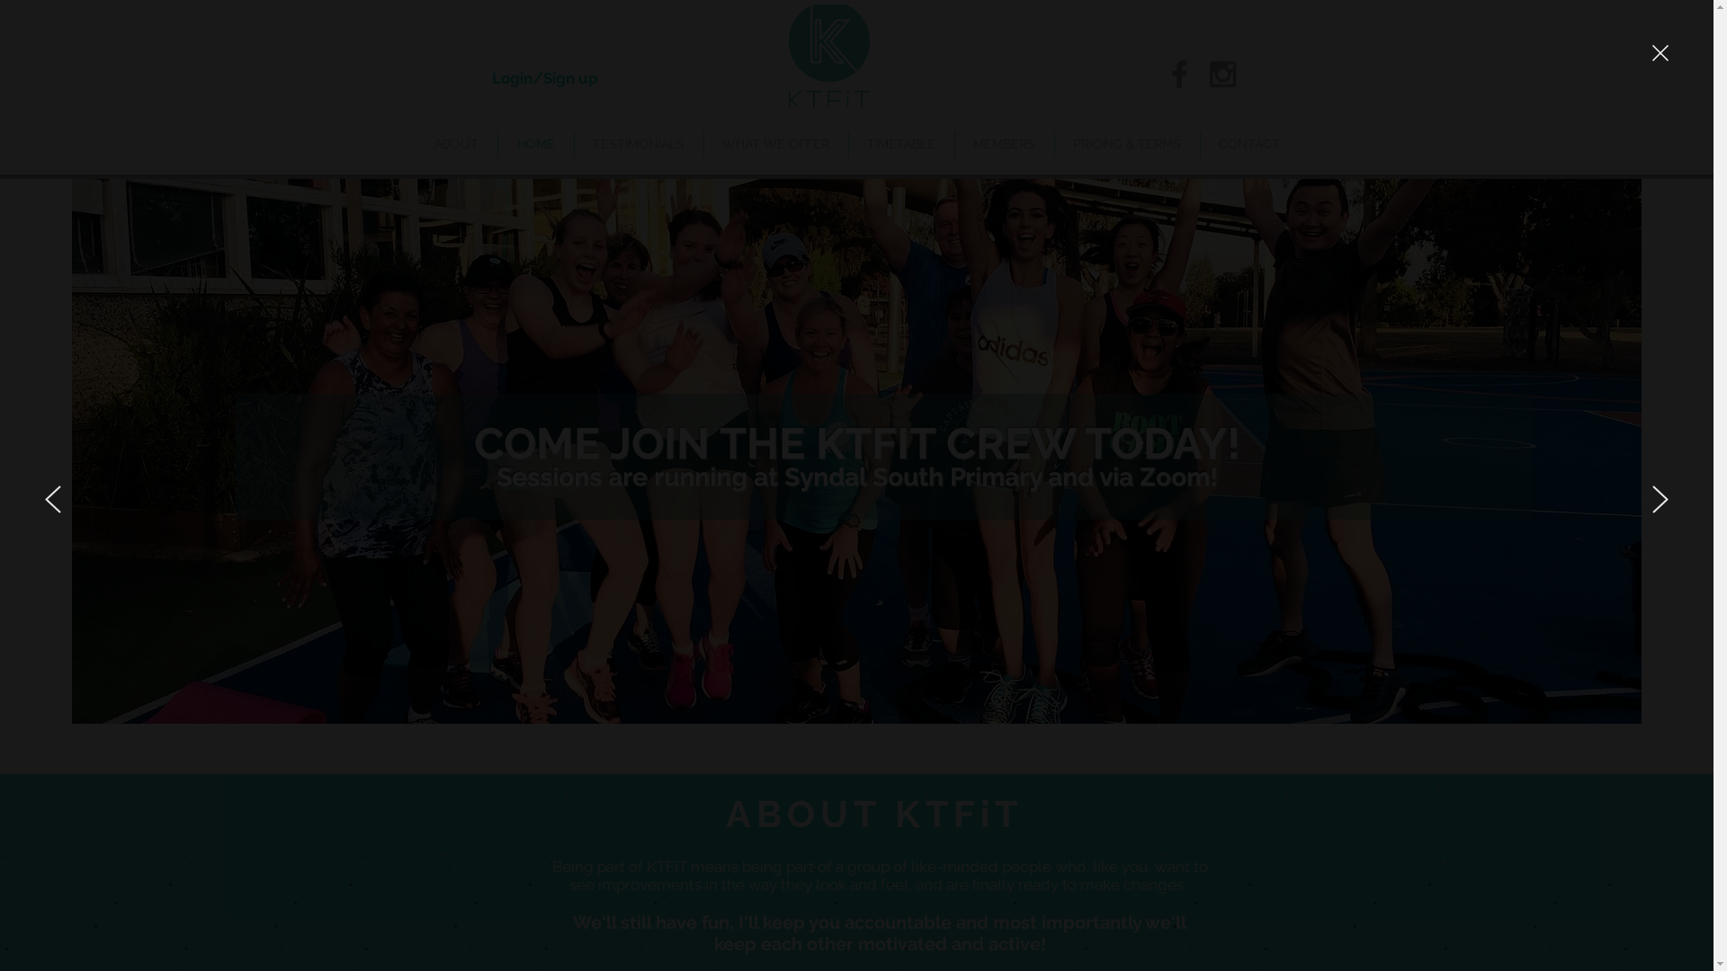  What do you see at coordinates (901, 144) in the screenshot?
I see `TIMETABLE` at bounding box center [901, 144].